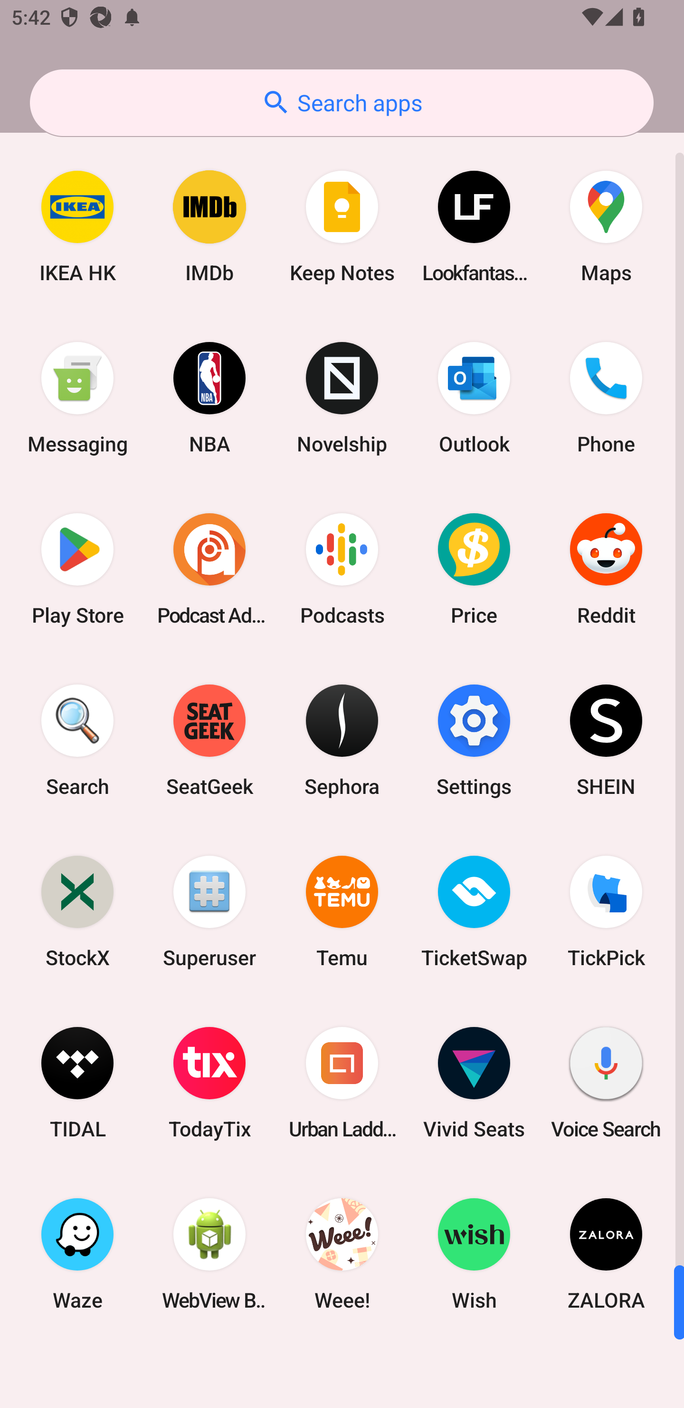 This screenshot has height=1408, width=684. I want to click on WebView Browser Tester, so click(209, 1253).